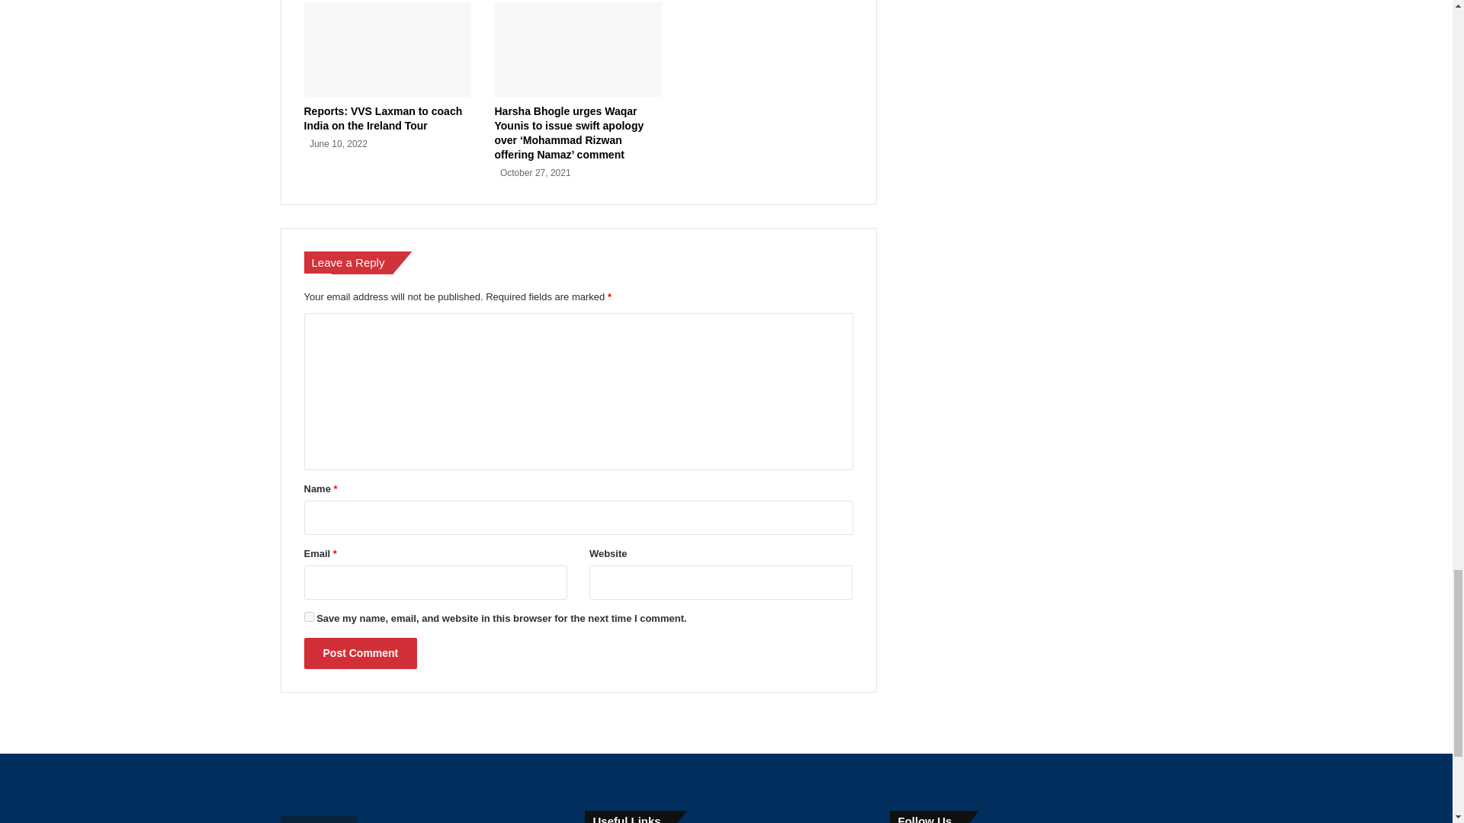 This screenshot has width=1464, height=823. What do you see at coordinates (308, 617) in the screenshot?
I see `yes` at bounding box center [308, 617].